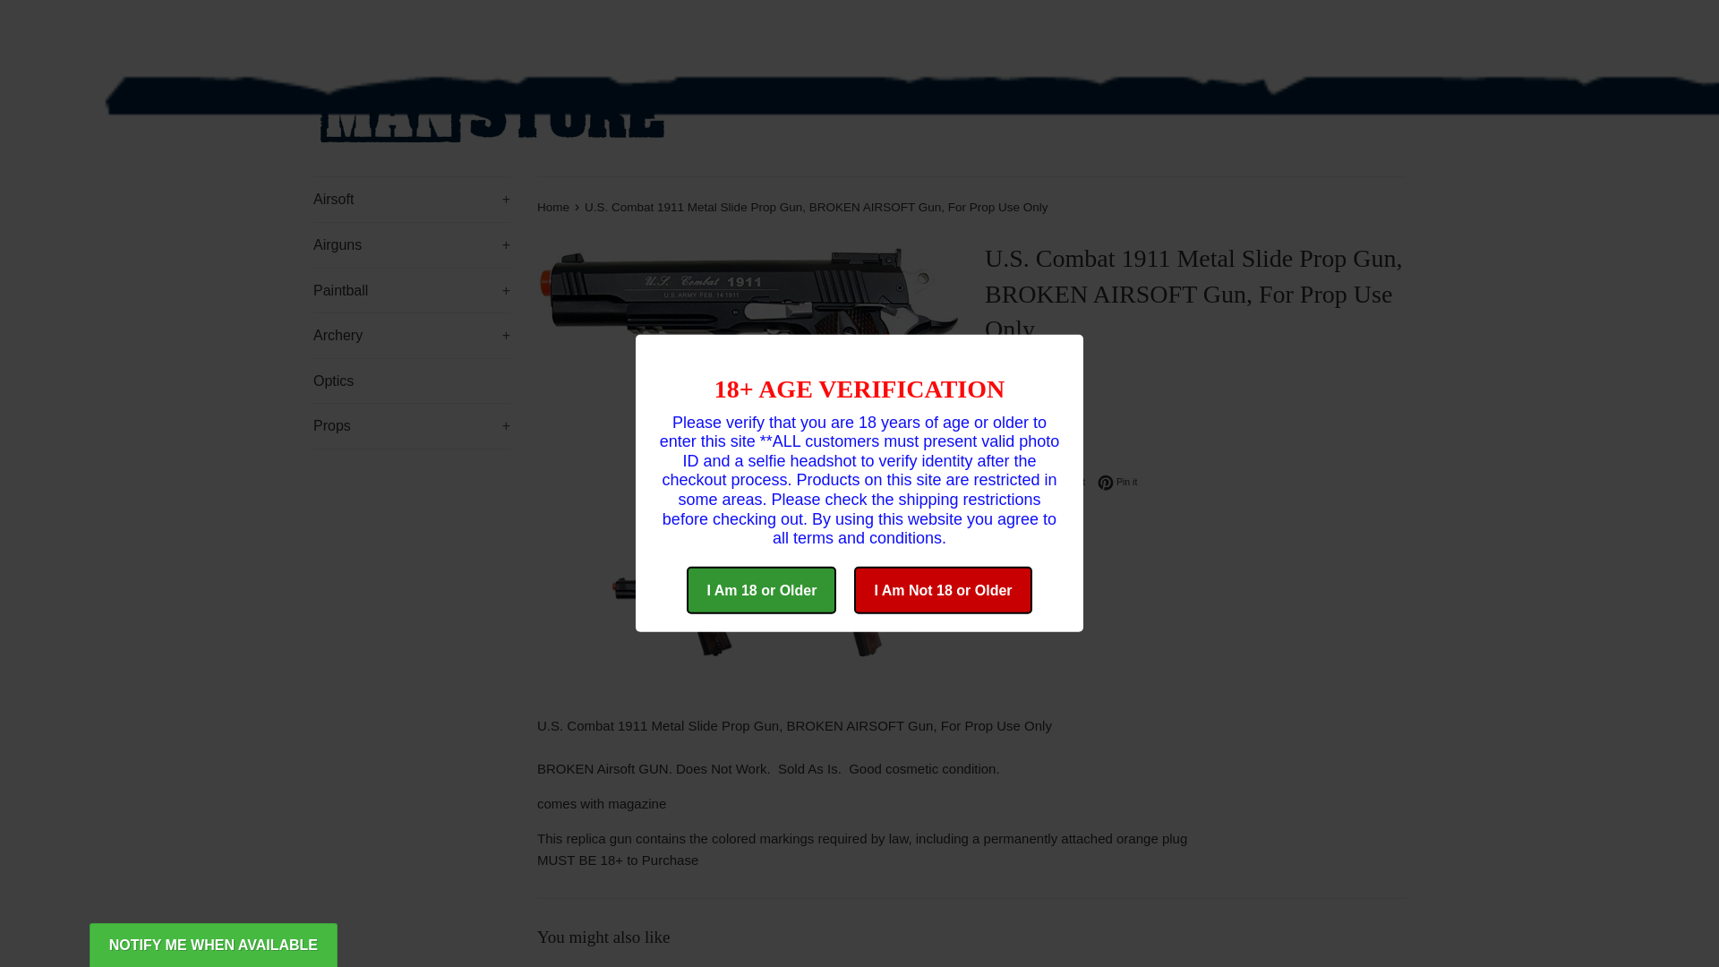 The image size is (1719, 967). I want to click on Optics, so click(412, 381).